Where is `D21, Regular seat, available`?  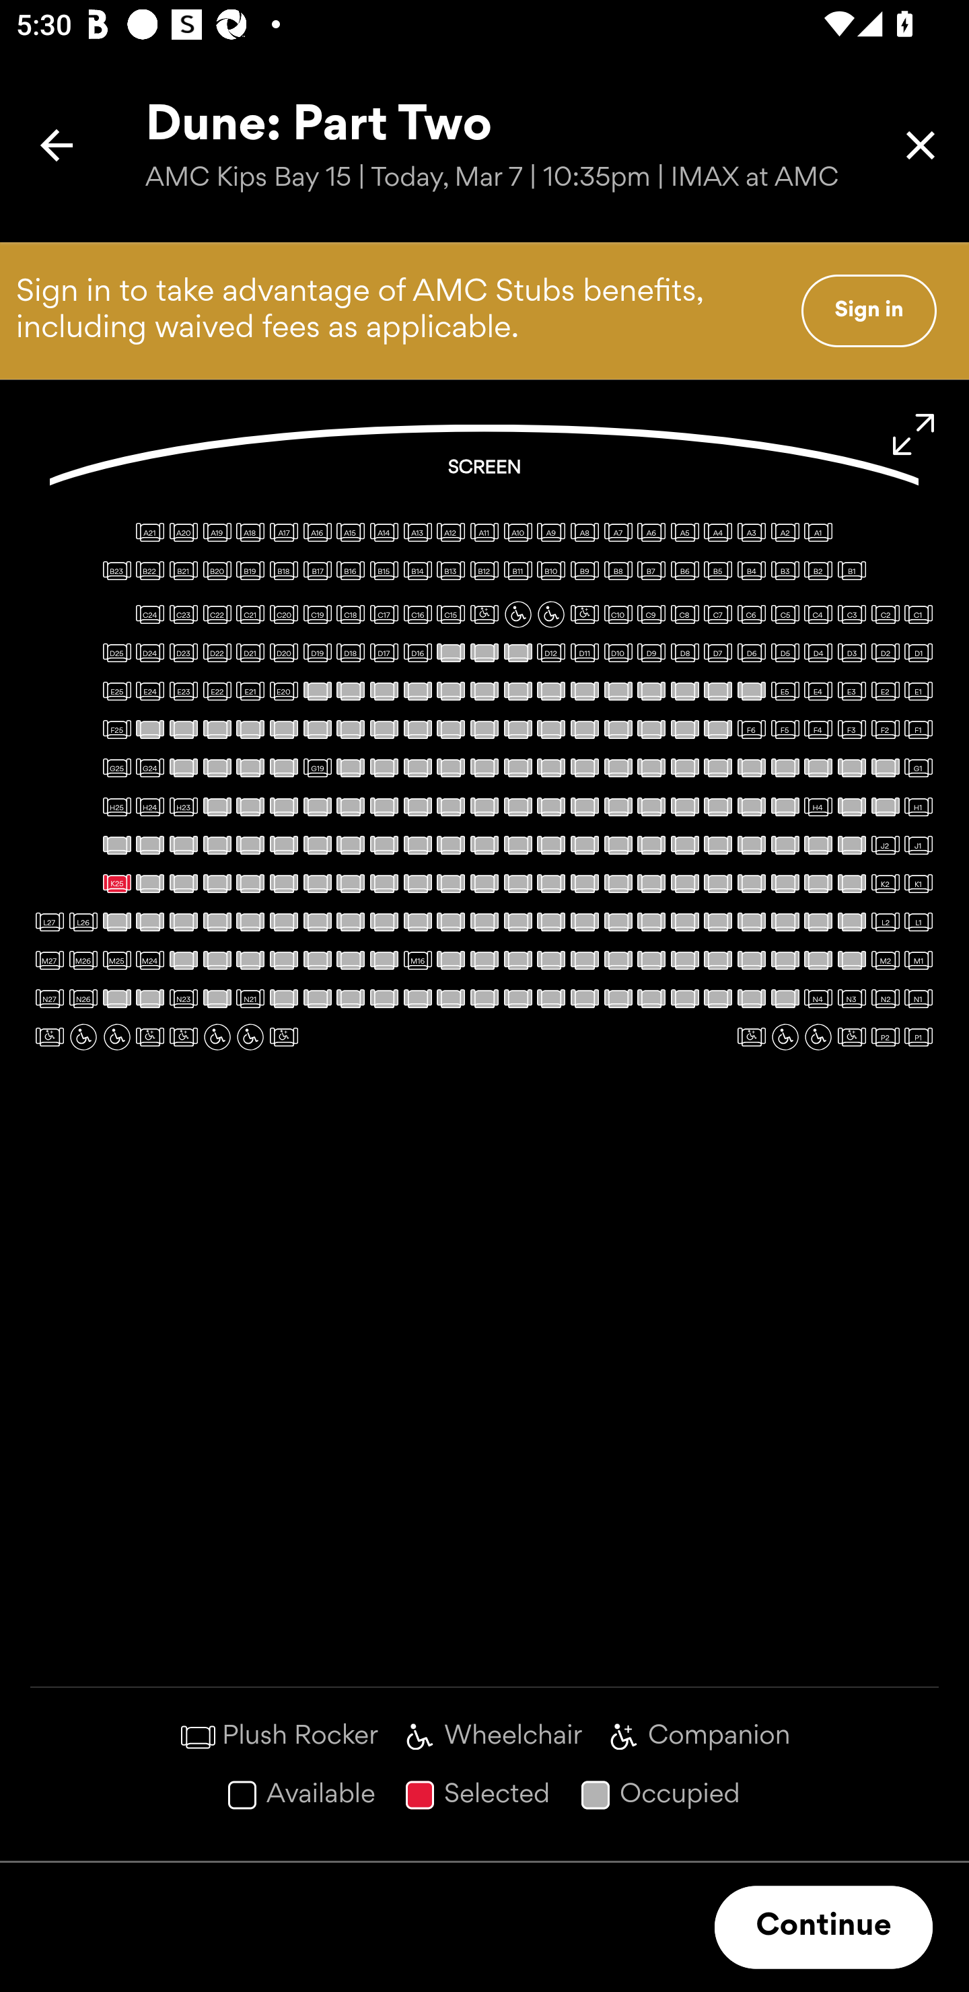 D21, Regular seat, available is located at coordinates (250, 652).